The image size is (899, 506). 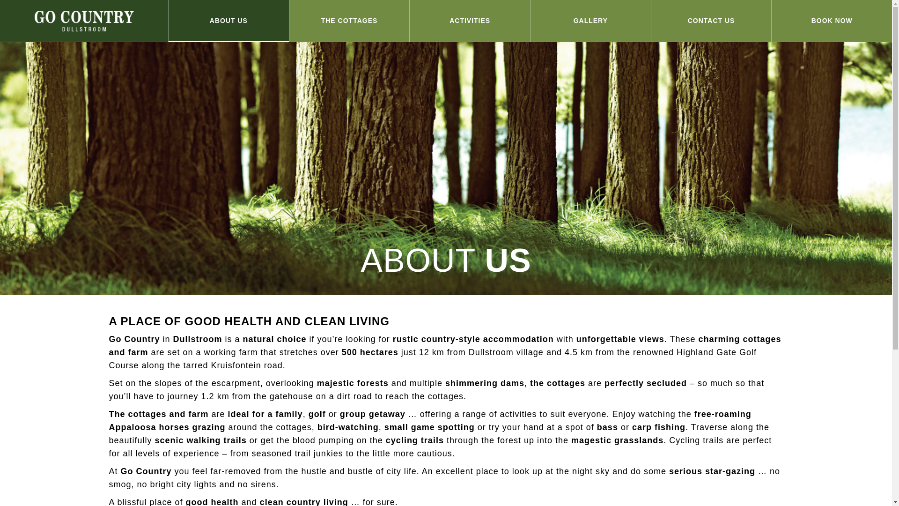 I want to click on ABOUT US, so click(x=228, y=21).